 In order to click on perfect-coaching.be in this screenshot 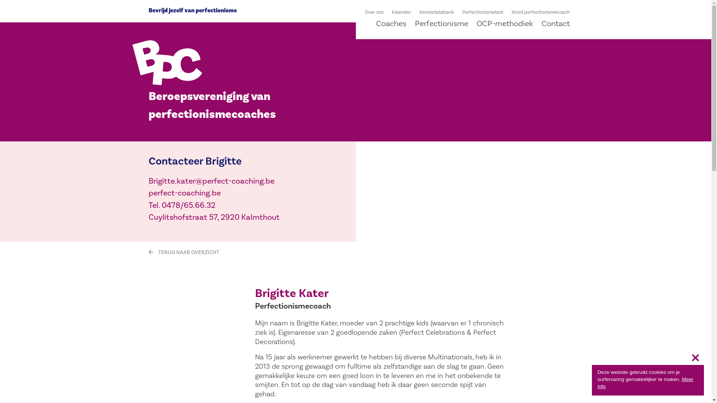, I will do `click(184, 193)`.